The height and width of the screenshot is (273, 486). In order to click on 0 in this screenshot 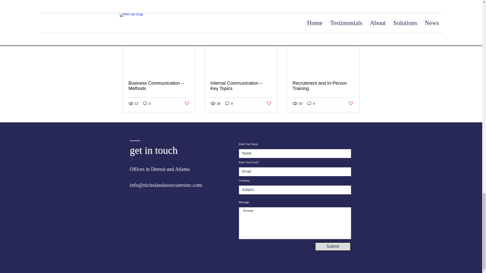, I will do `click(147, 103)`.